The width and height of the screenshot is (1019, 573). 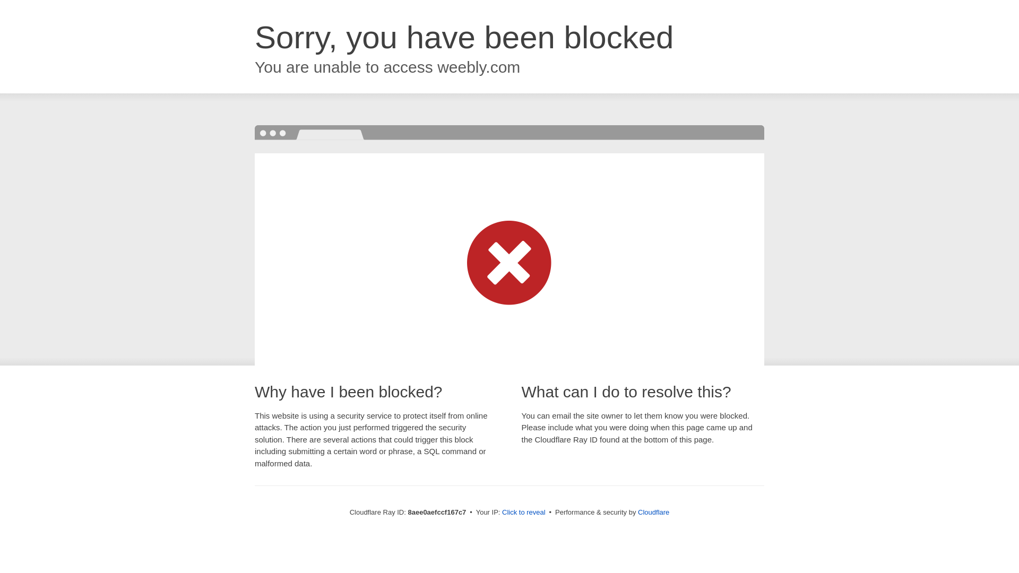 I want to click on Cloudflare, so click(x=653, y=512).